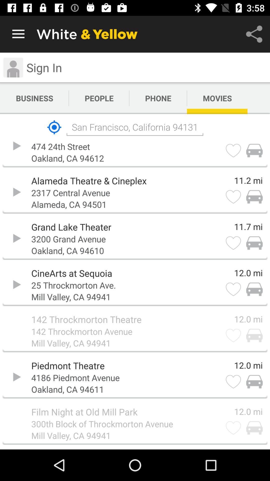  What do you see at coordinates (54, 127) in the screenshot?
I see `launch the icon next to the san francisco california` at bounding box center [54, 127].